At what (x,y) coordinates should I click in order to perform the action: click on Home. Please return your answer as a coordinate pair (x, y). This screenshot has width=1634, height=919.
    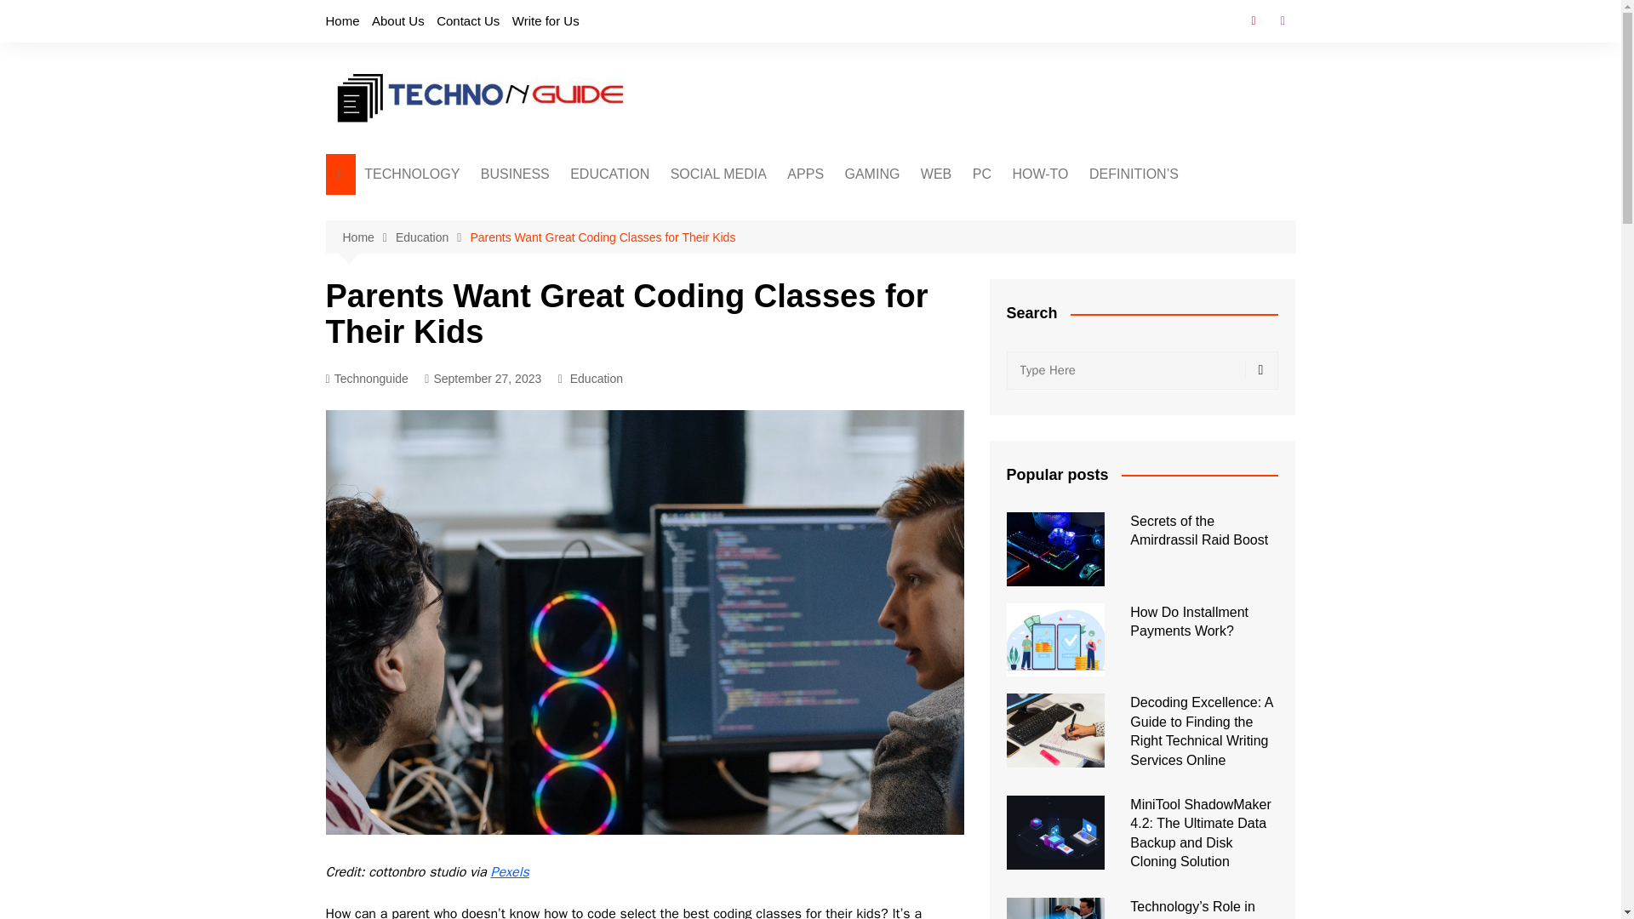
    Looking at the image, I should click on (342, 20).